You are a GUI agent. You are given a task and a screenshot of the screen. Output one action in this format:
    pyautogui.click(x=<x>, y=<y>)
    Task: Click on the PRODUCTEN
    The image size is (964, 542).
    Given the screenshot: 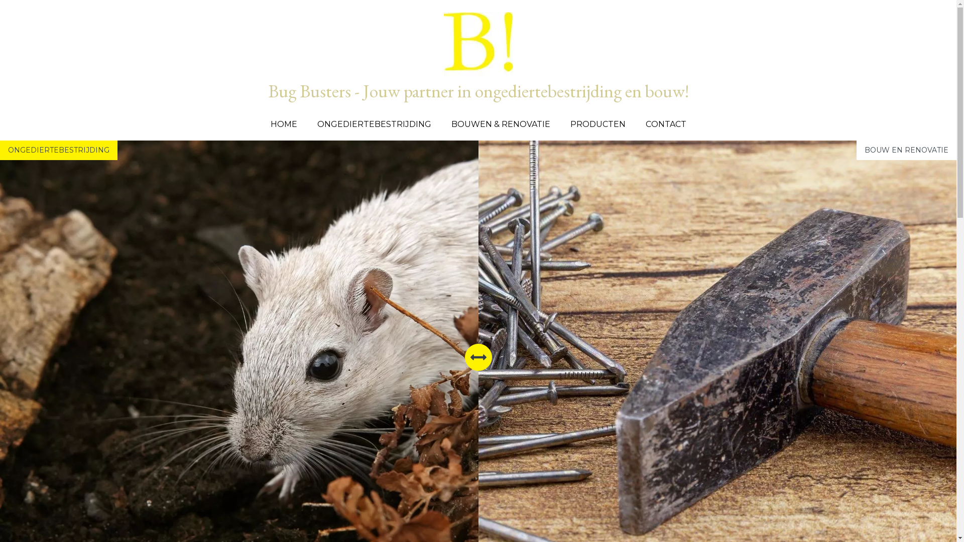 What is the action you would take?
    pyautogui.click(x=598, y=124)
    